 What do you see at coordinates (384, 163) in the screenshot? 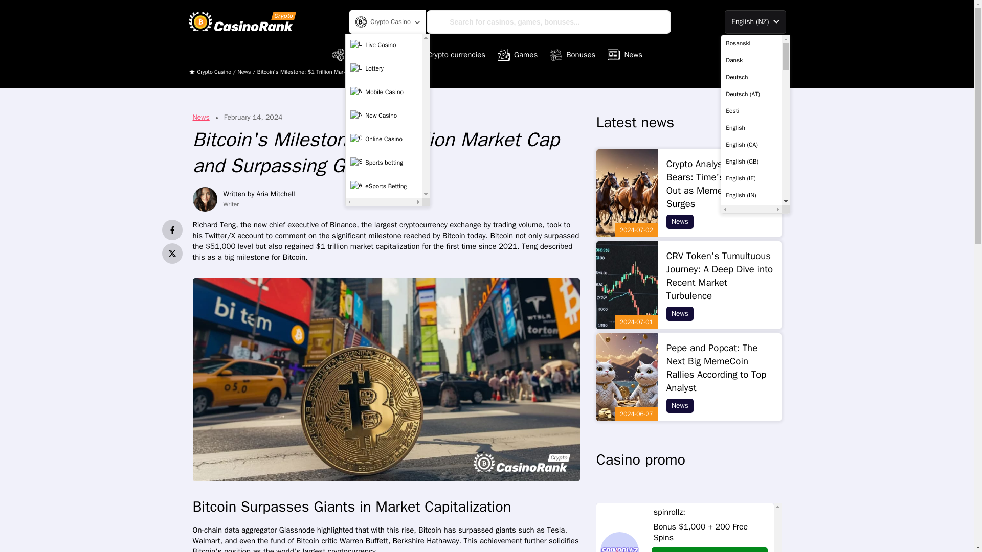
I see `Sports betting` at bounding box center [384, 163].